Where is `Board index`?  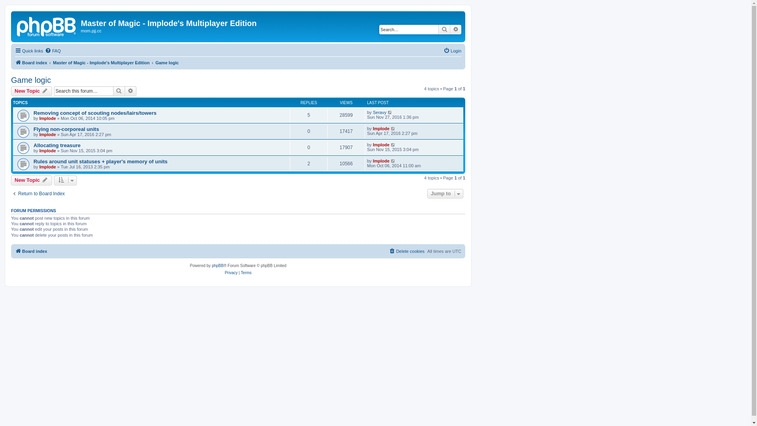
Board index is located at coordinates (31, 63).